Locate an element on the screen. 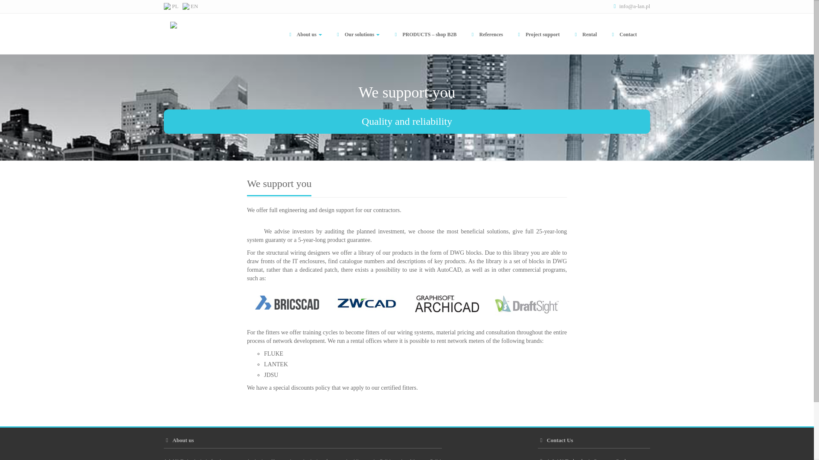  Our solutions is located at coordinates (357, 34).